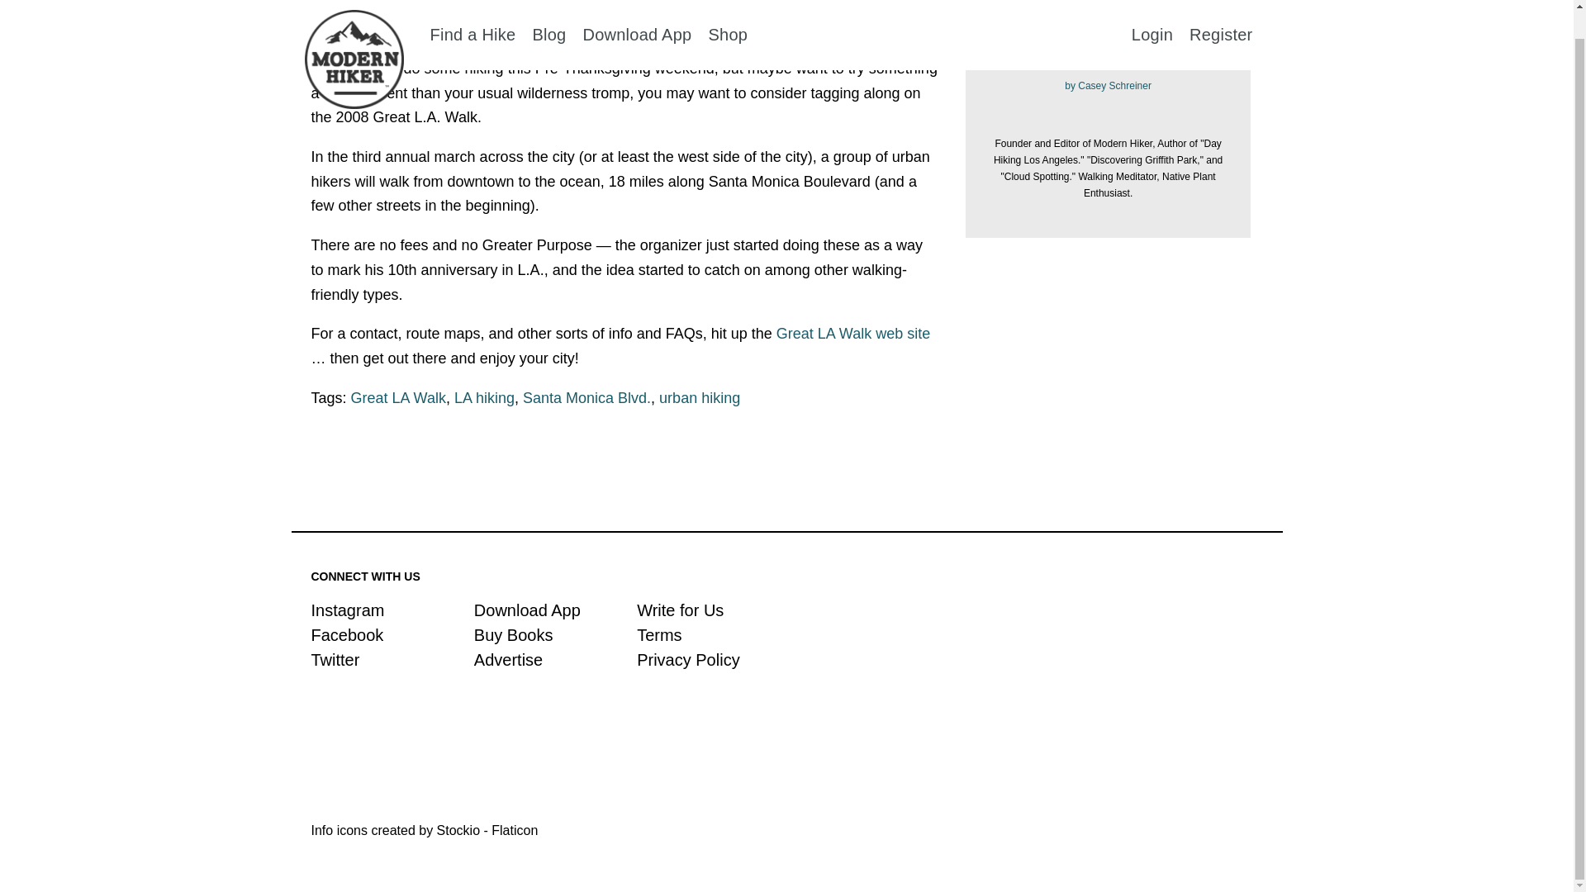 The height and width of the screenshot is (892, 1586). I want to click on Instagram, so click(347, 610).